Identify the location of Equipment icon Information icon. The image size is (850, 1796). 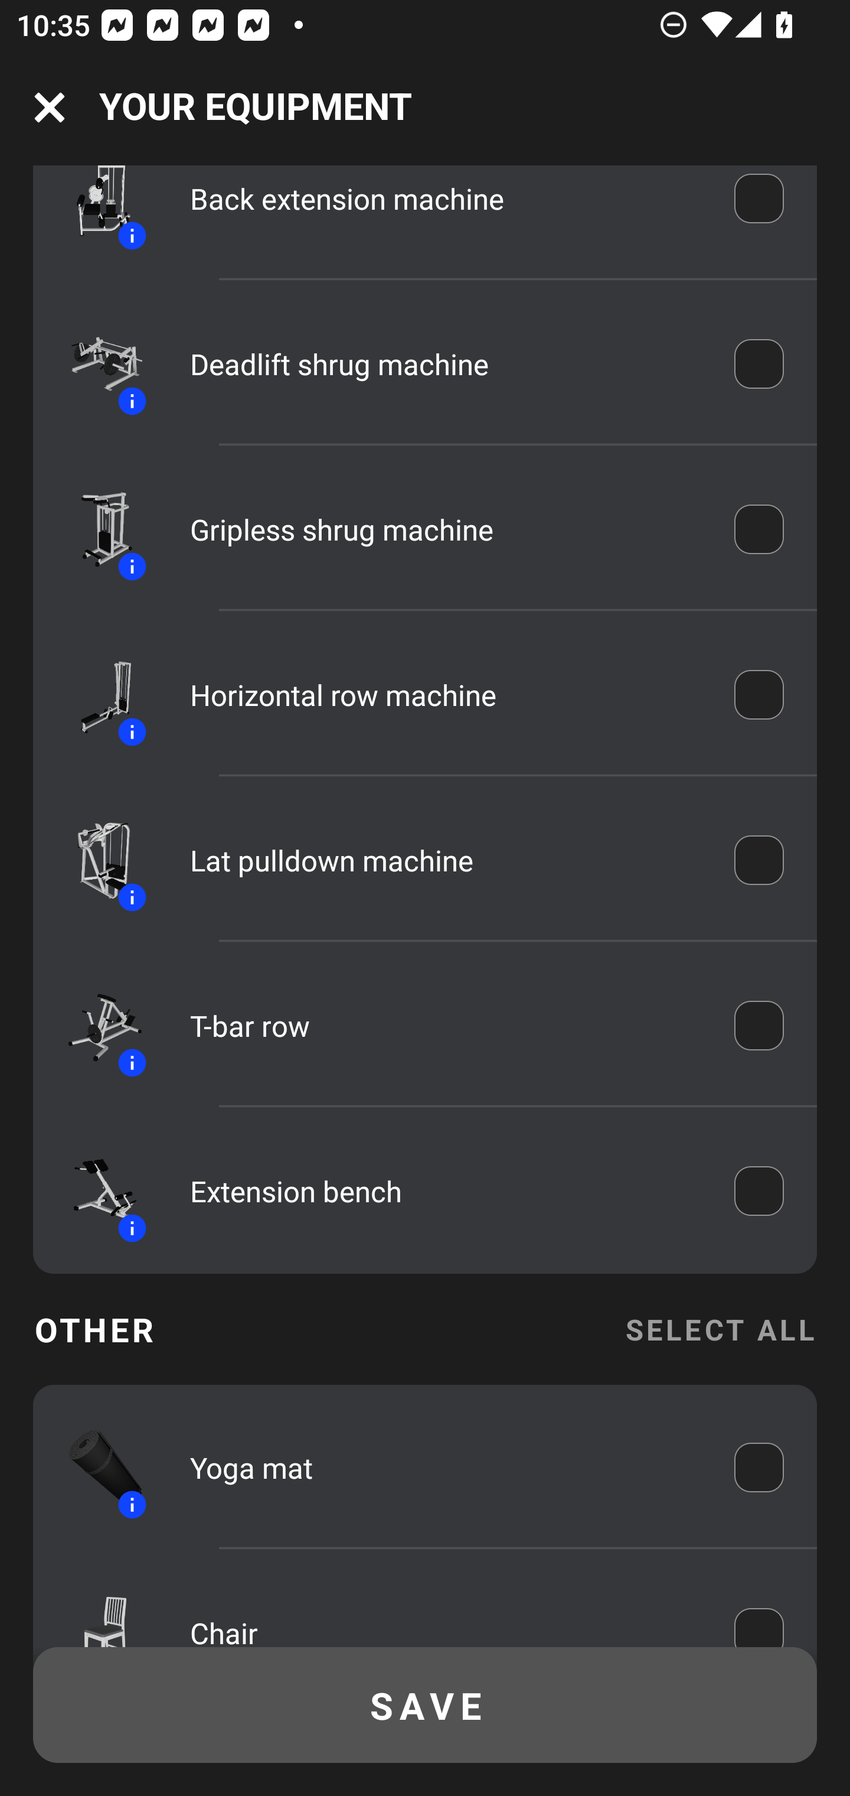
(95, 1191).